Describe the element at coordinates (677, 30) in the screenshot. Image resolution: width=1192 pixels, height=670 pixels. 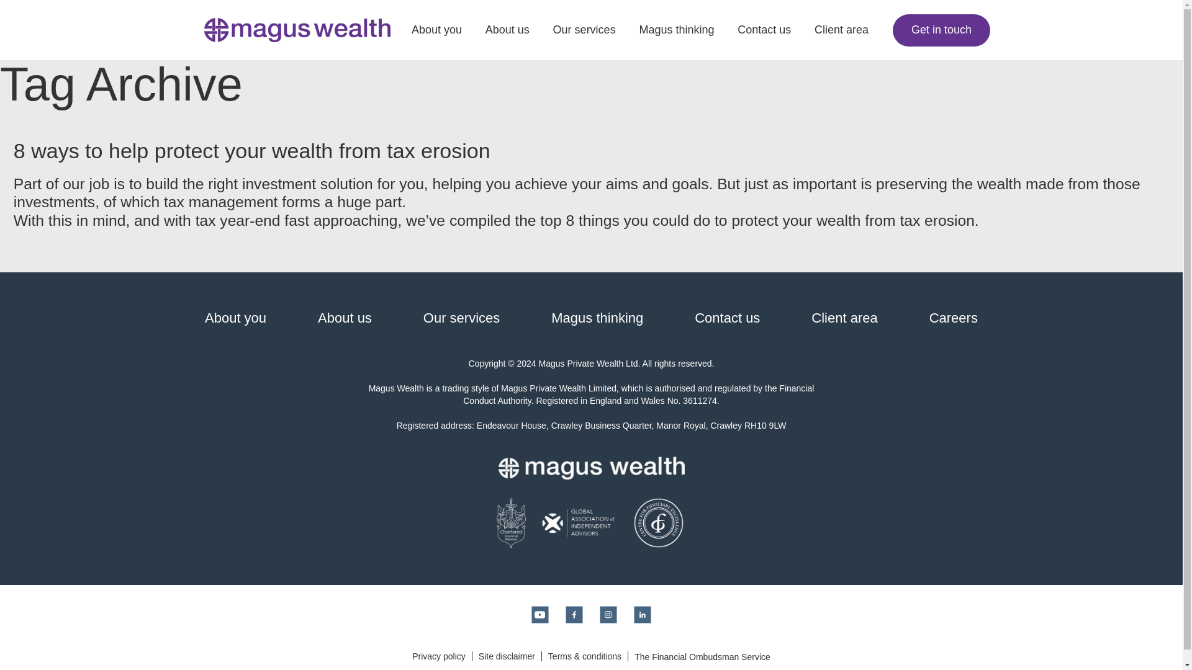
I see `Magus thinking` at that location.